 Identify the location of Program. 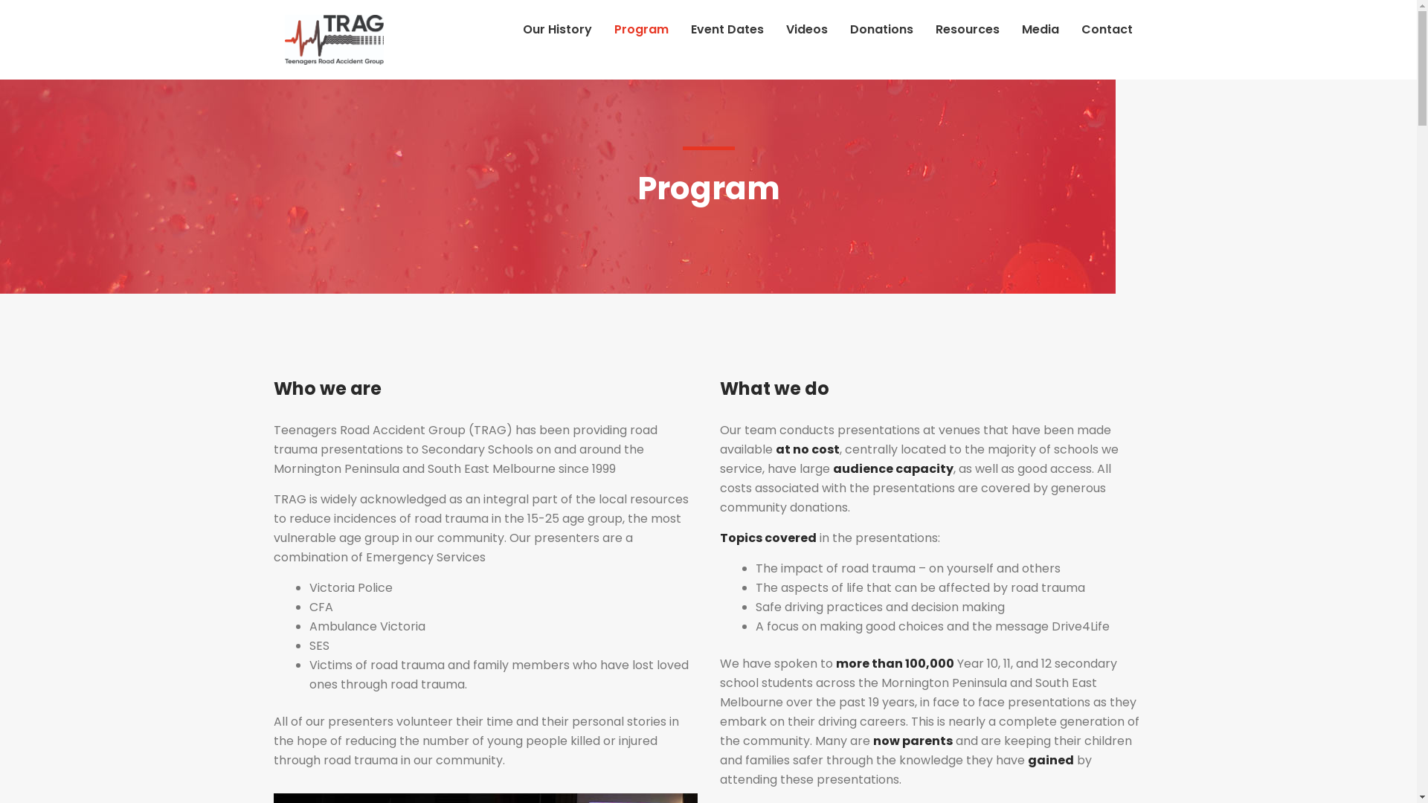
(641, 30).